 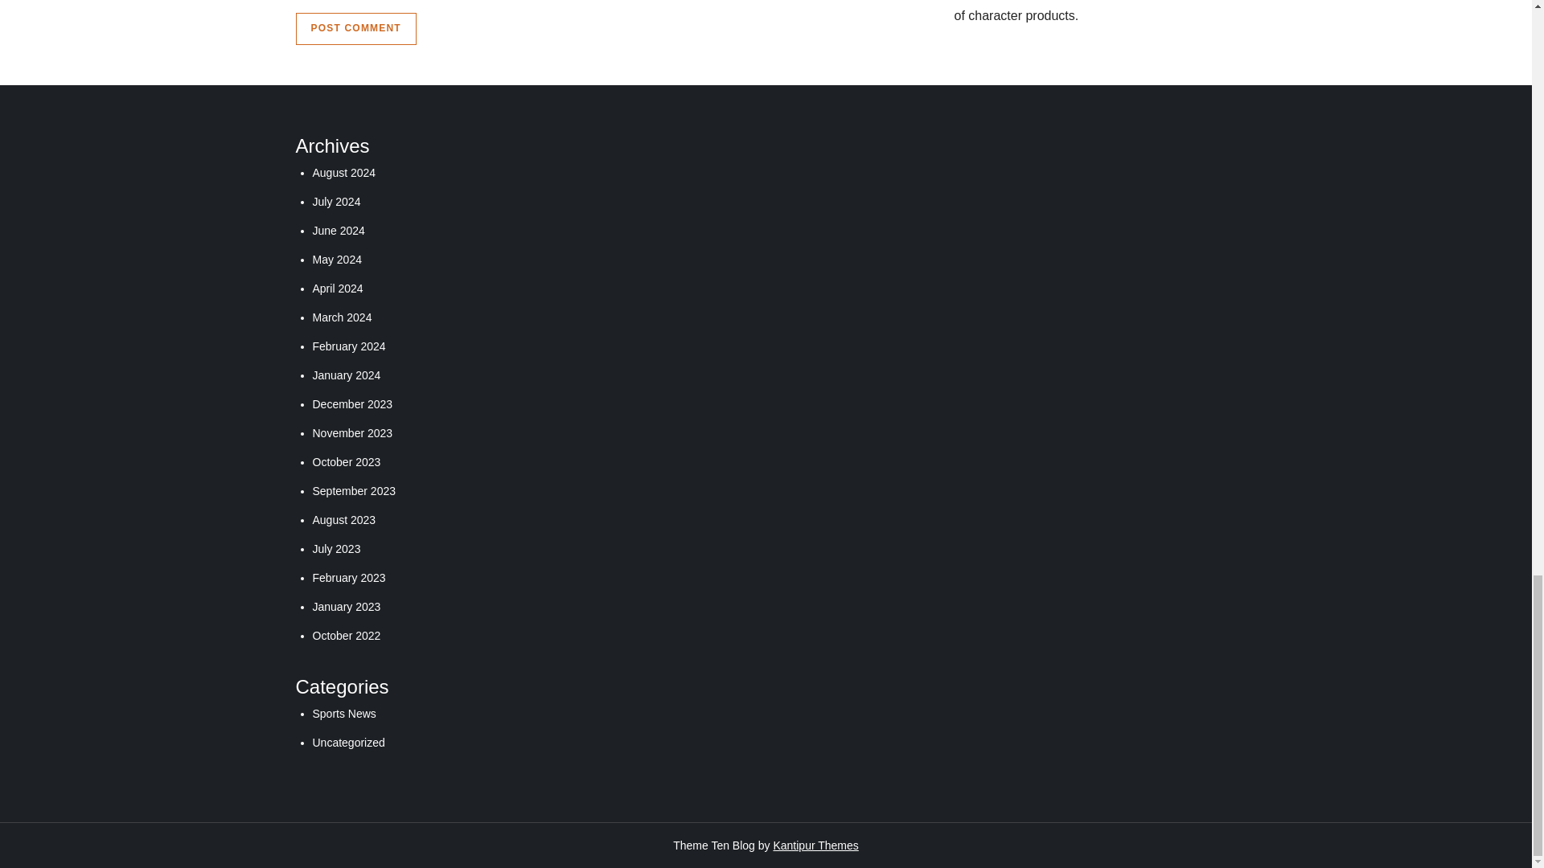 What do you see at coordinates (338, 230) in the screenshot?
I see `June 2024` at bounding box center [338, 230].